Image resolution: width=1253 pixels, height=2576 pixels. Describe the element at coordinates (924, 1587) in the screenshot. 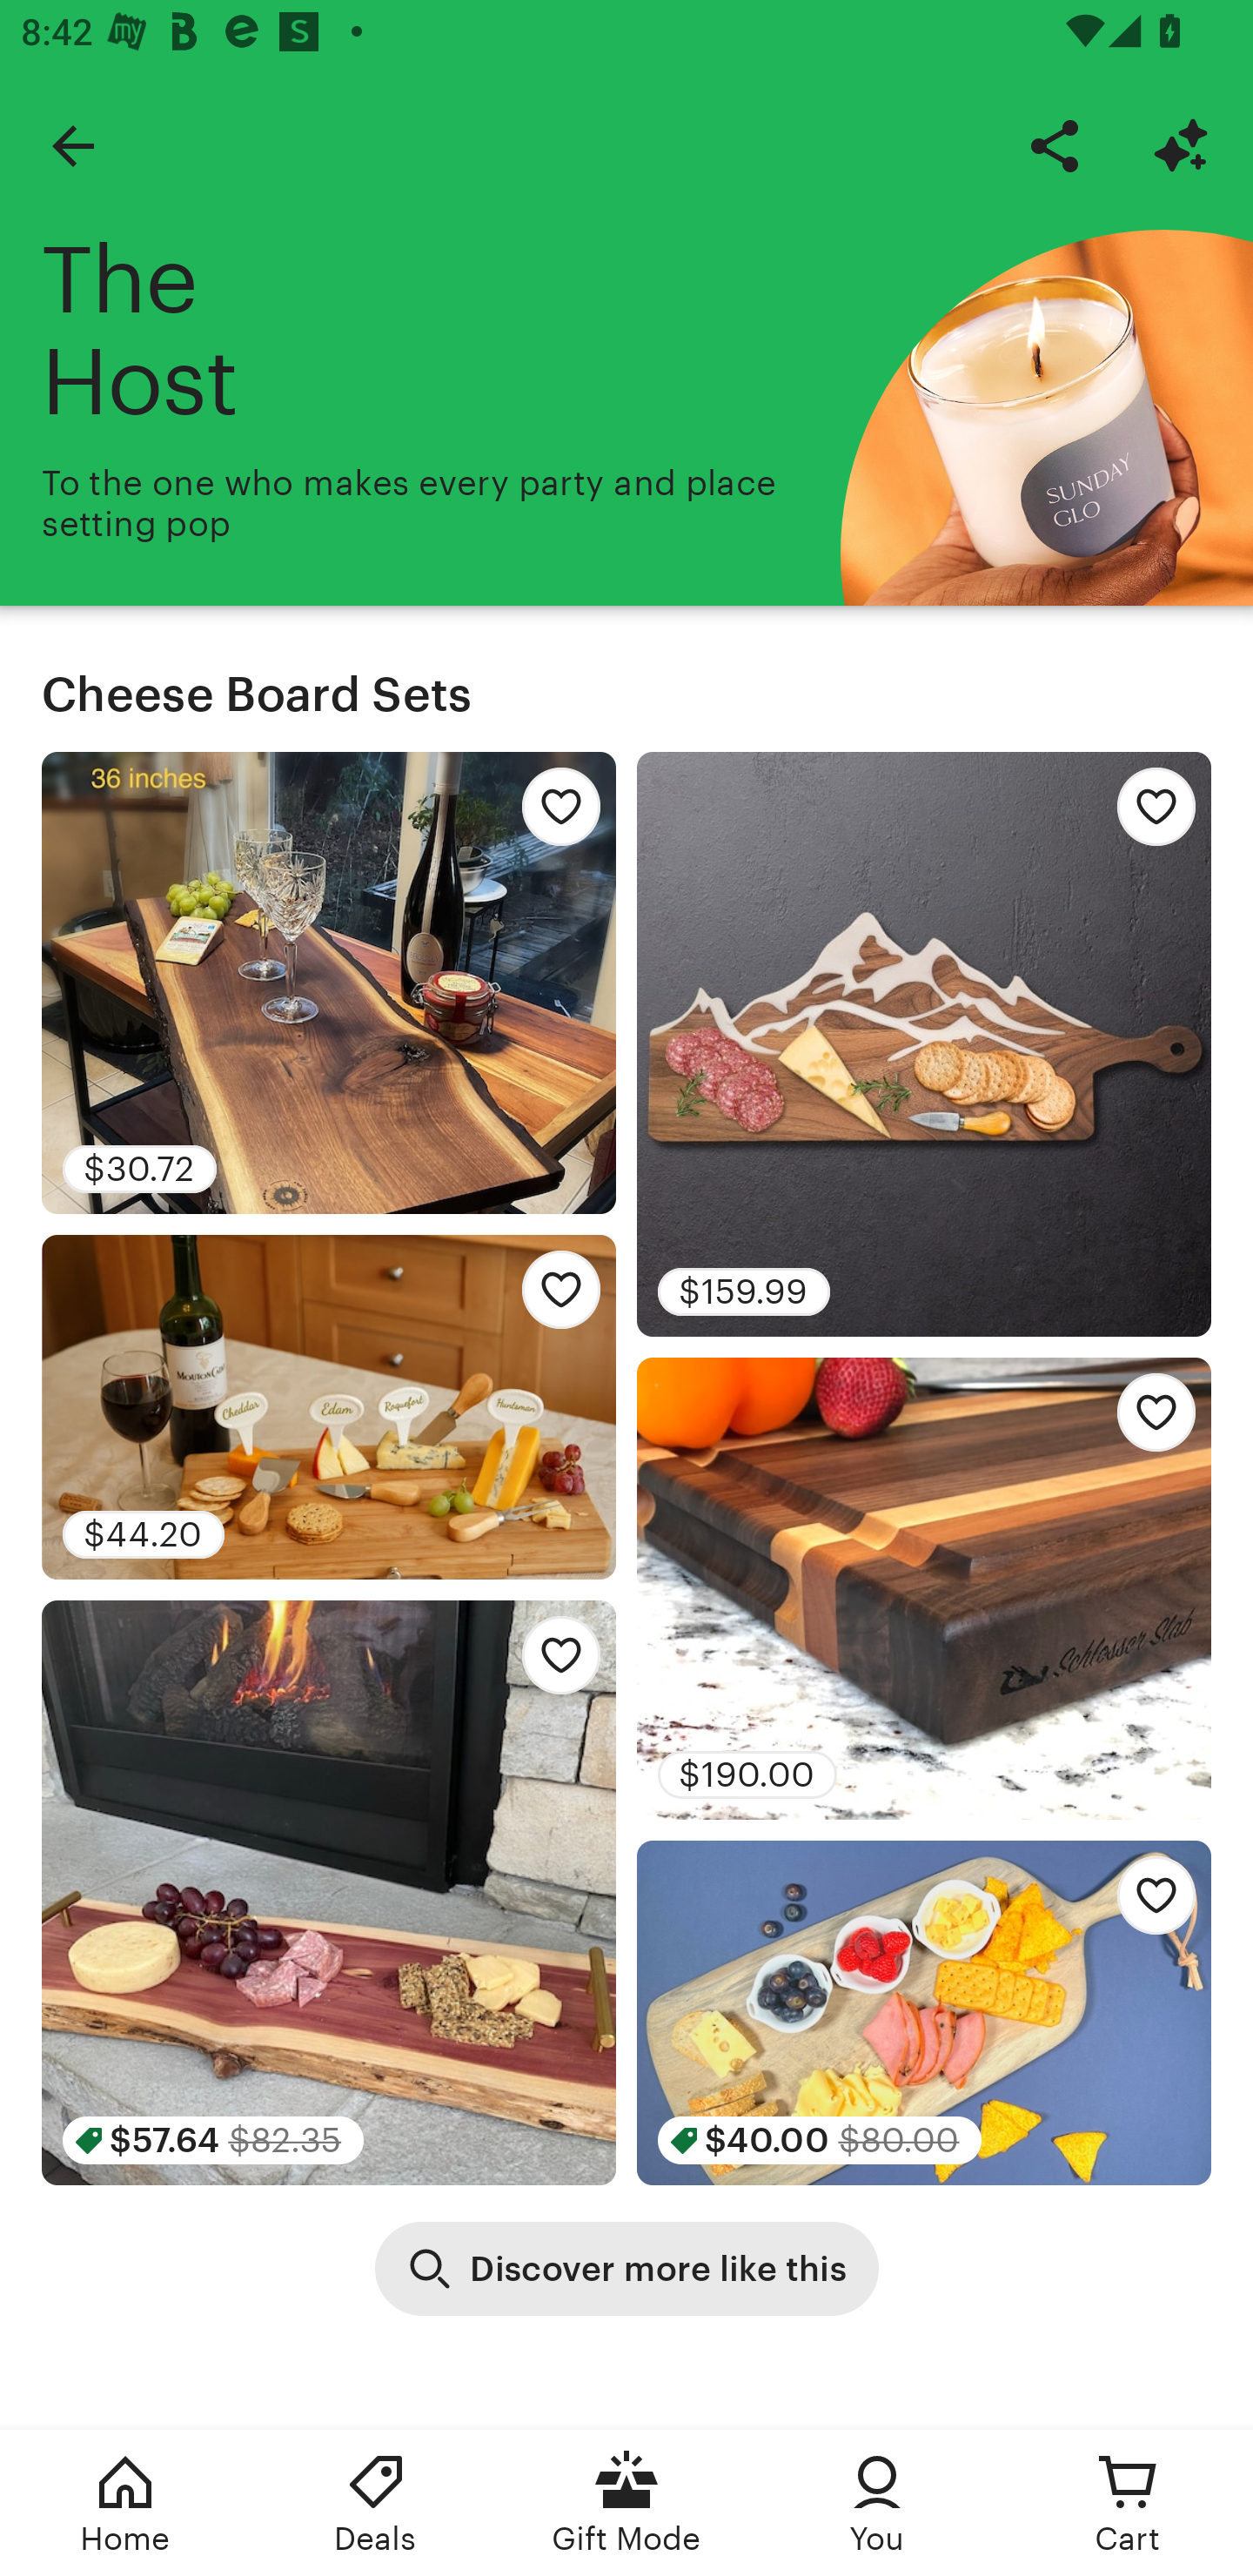

I see `$190.00` at that location.